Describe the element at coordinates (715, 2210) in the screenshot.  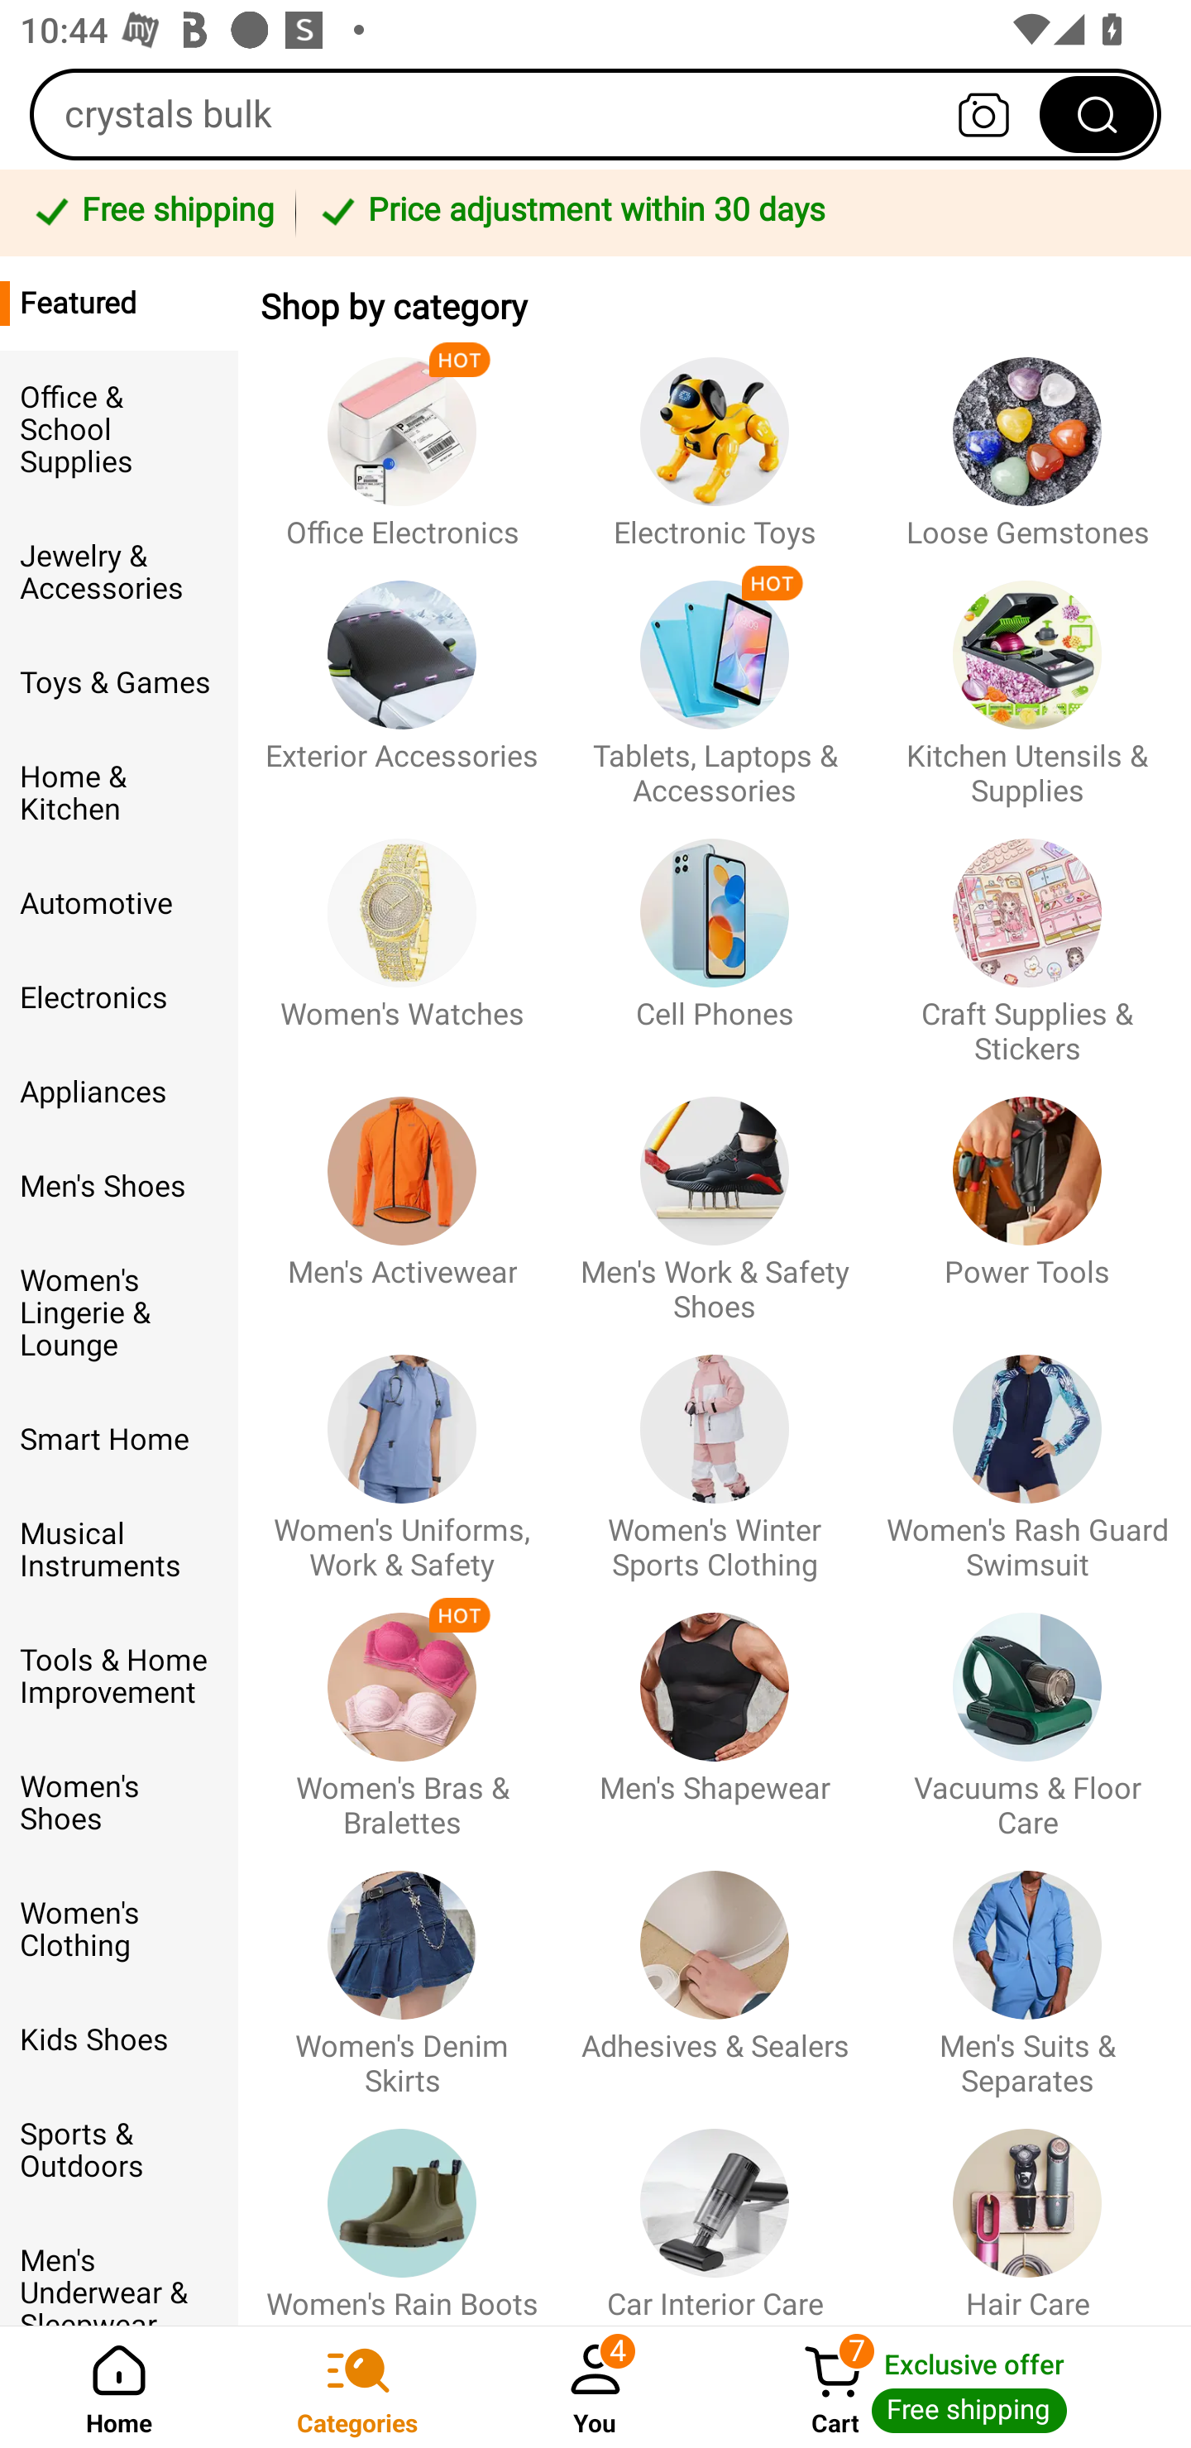
I see `Car Interior Care` at that location.